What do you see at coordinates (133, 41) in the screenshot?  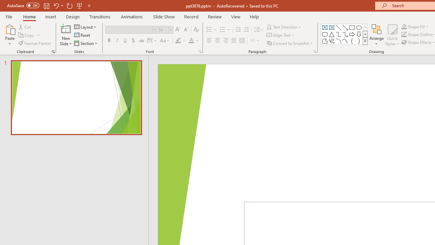 I see `Shadow` at bounding box center [133, 41].